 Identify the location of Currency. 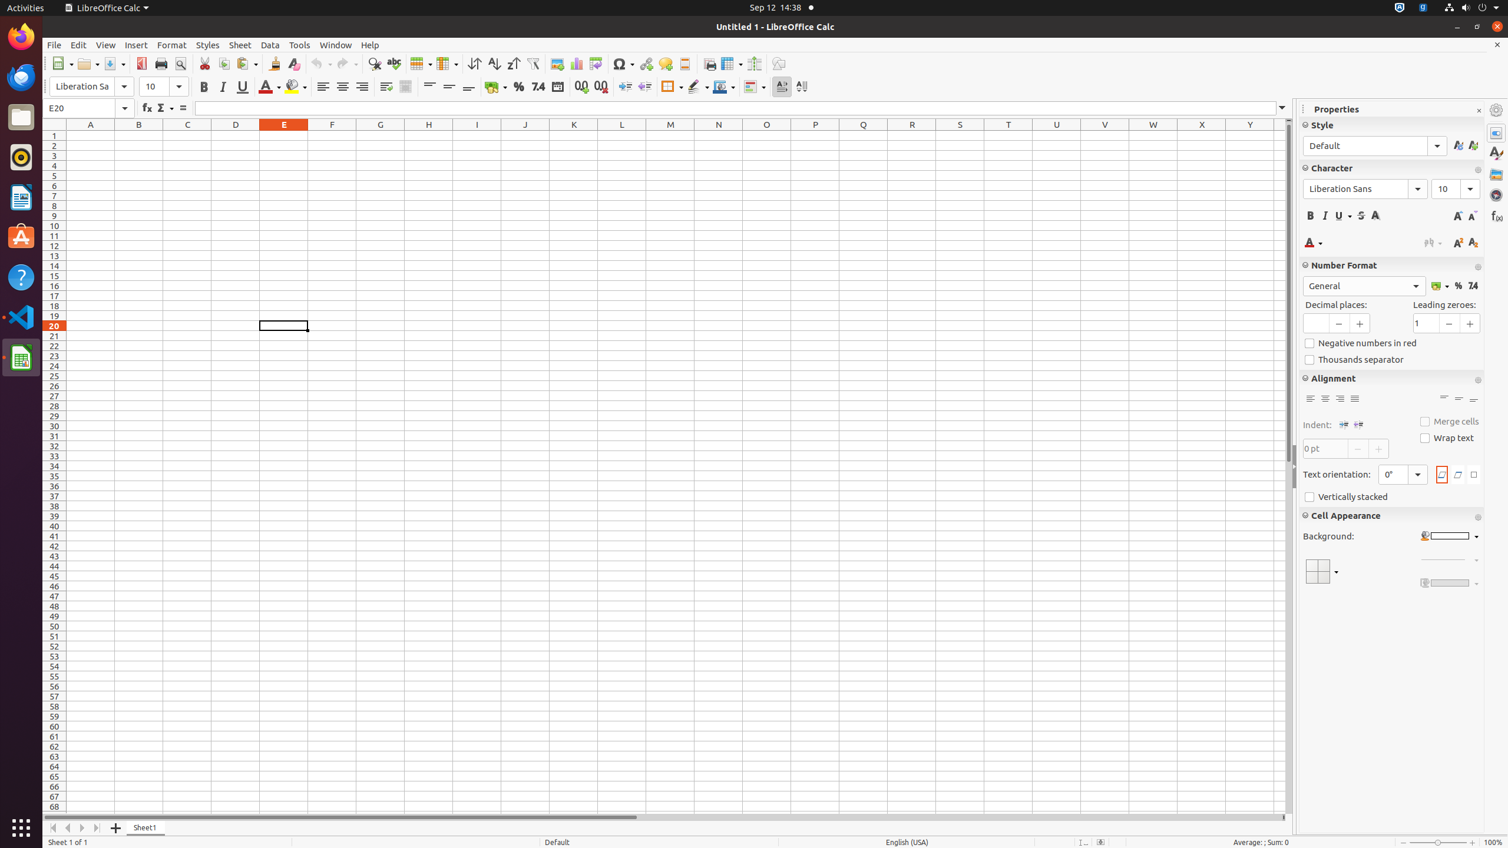
(496, 87).